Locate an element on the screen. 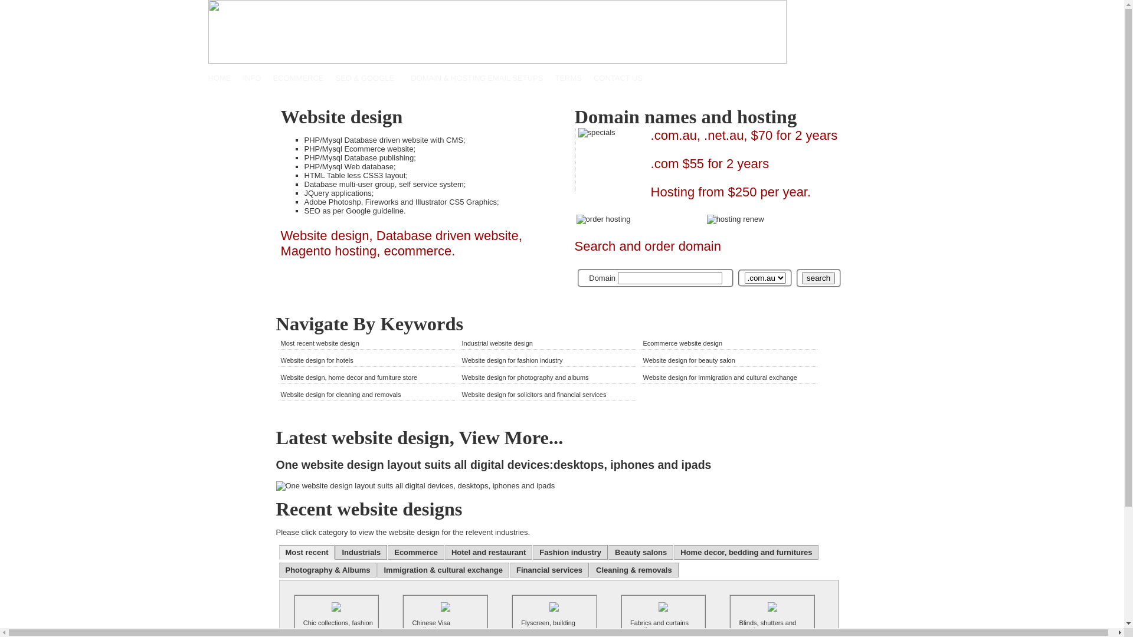 Image resolution: width=1133 pixels, height=637 pixels. ECOMMERCE is located at coordinates (299, 78).